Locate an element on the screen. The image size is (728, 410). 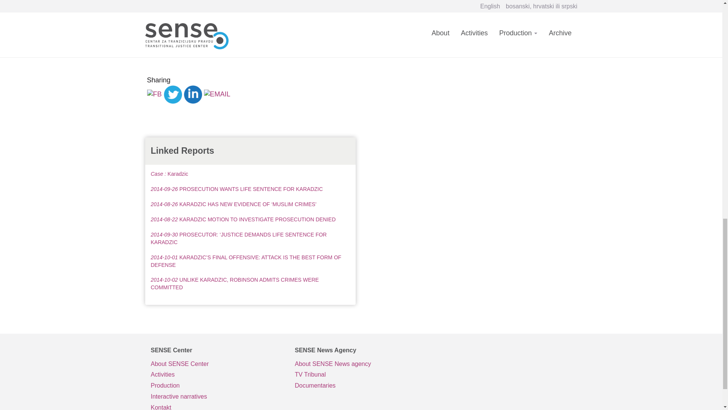
TV Tribunal is located at coordinates (361, 375).